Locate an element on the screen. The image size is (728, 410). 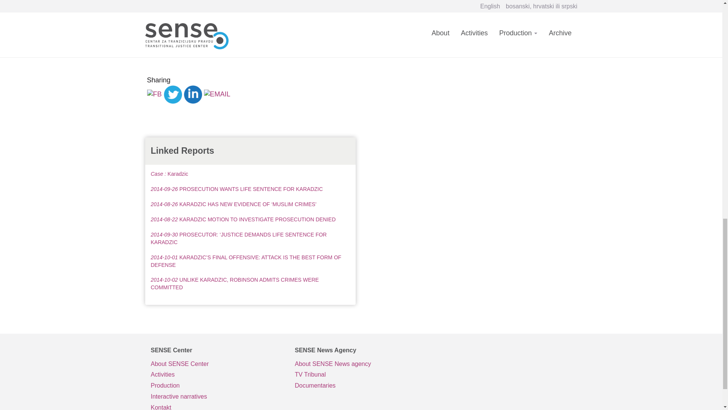
TV Tribunal is located at coordinates (361, 375).